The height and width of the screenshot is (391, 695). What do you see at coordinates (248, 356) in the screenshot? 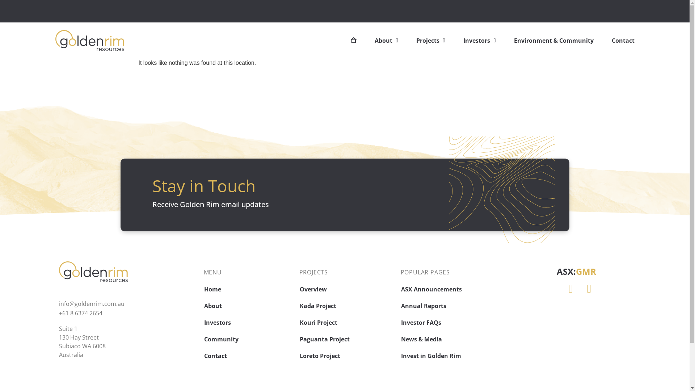
I see `Contact` at bounding box center [248, 356].